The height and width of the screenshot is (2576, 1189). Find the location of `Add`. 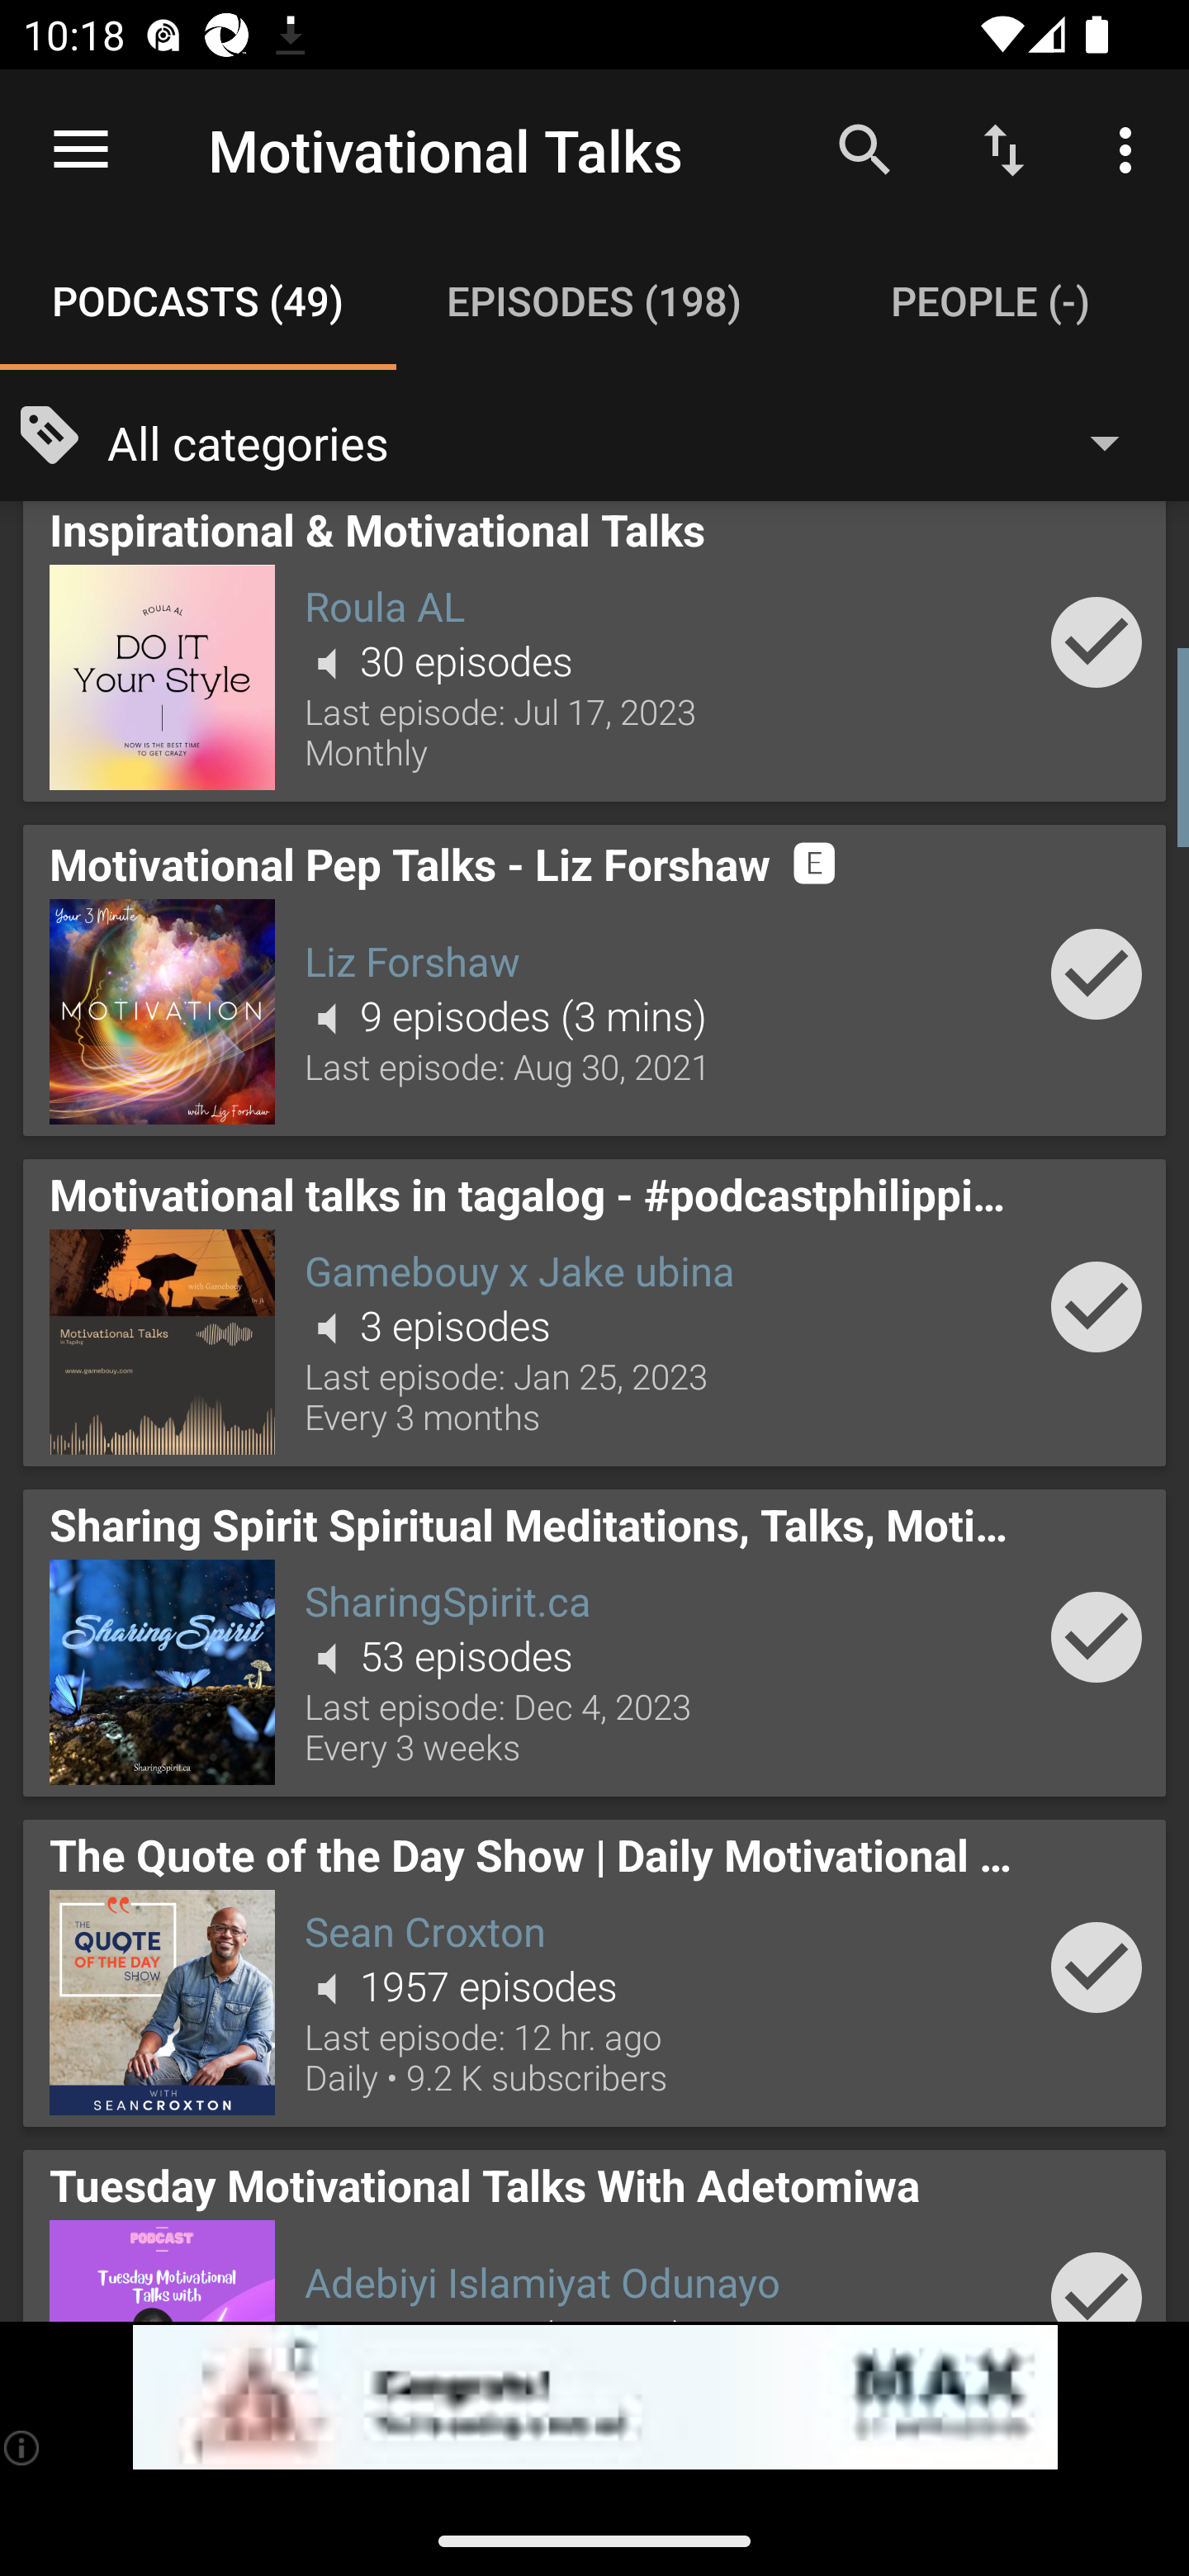

Add is located at coordinates (1097, 973).